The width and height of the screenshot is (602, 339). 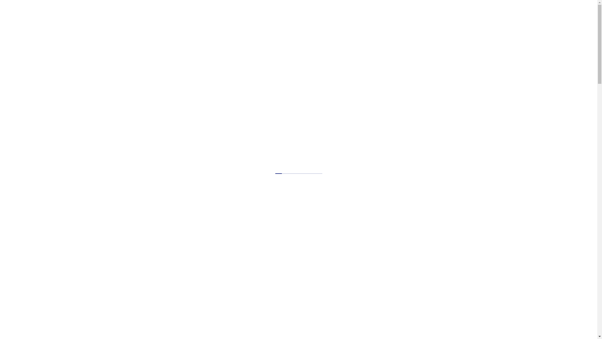 I want to click on PARENTING MATTERS, so click(x=153, y=250).